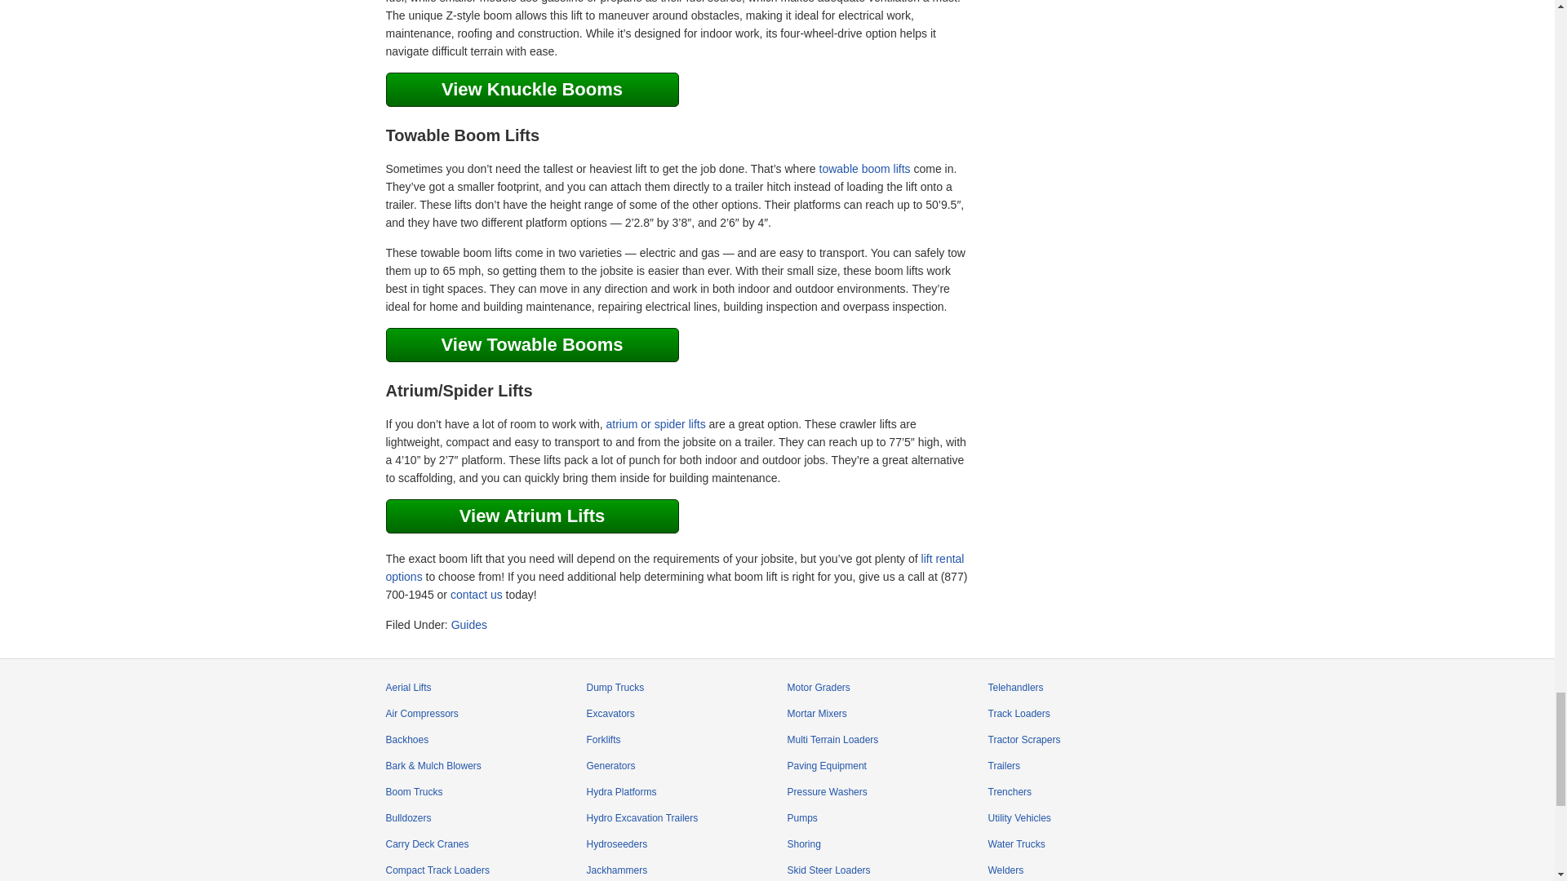  I want to click on Aerial Lift Rentals, so click(408, 687).